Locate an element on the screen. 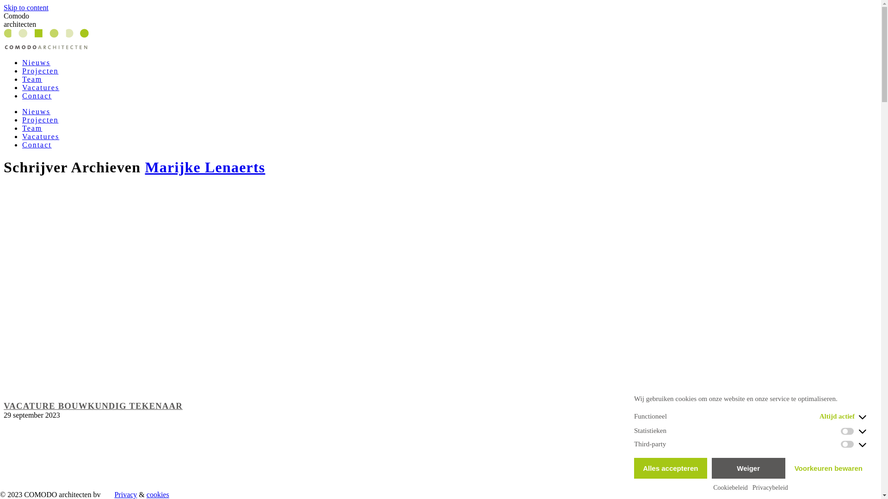  Weiger is located at coordinates (748, 469).